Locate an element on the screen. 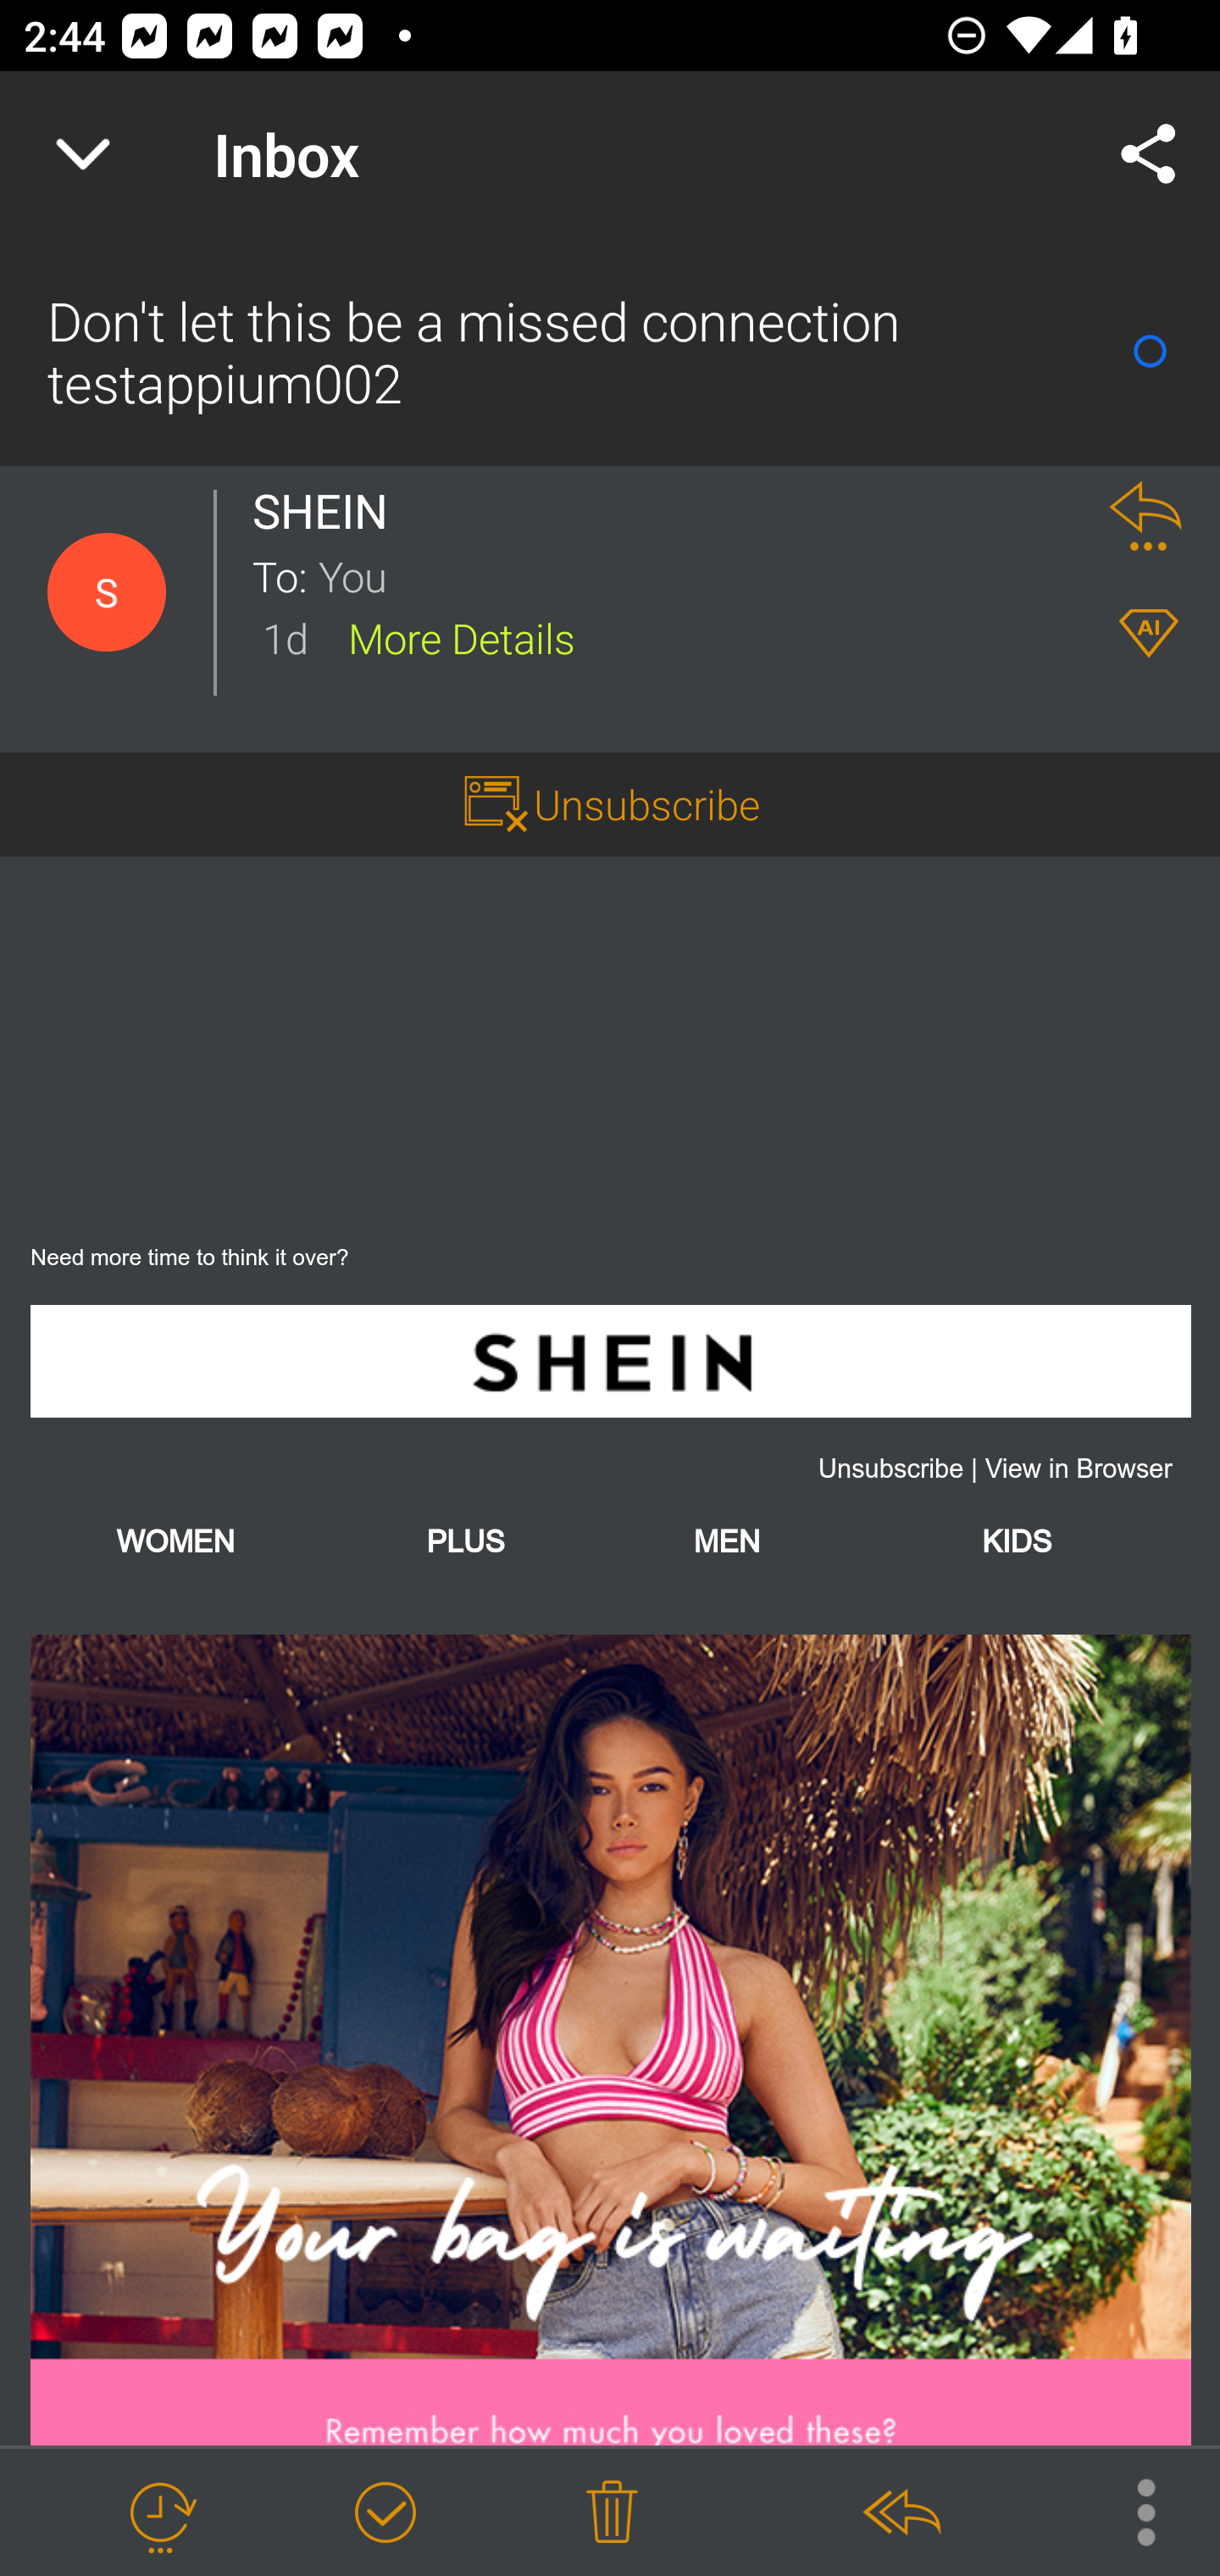  More Details is located at coordinates (461, 636).